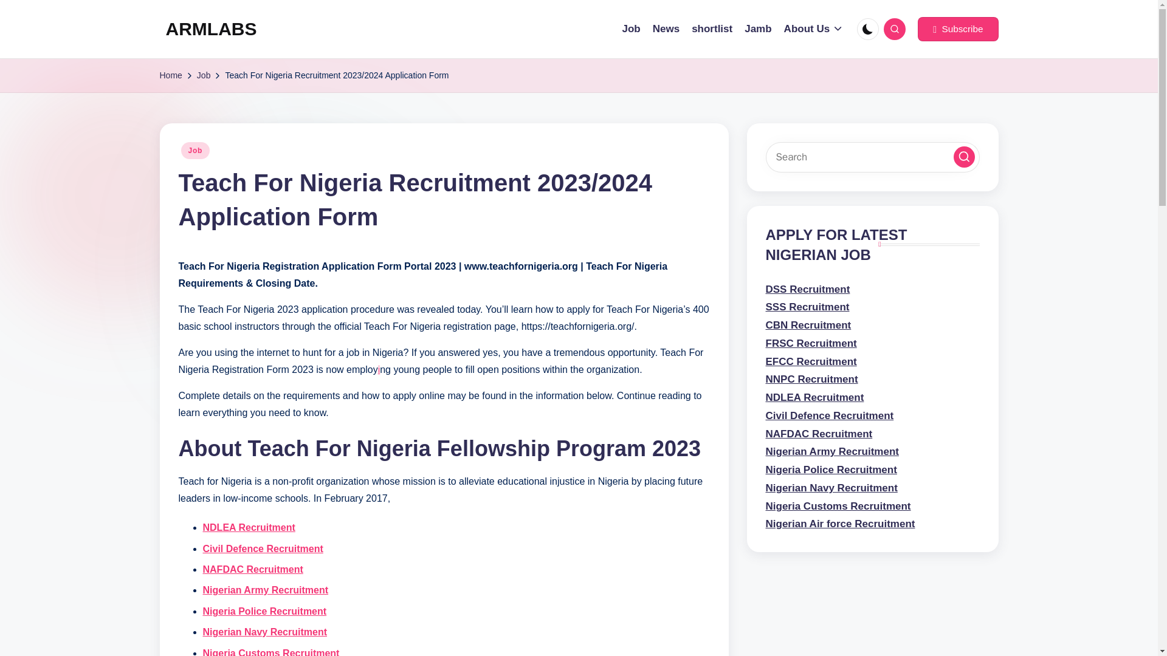 This screenshot has width=1167, height=656. Describe the element at coordinates (808, 289) in the screenshot. I see `DSS Recruitment` at that location.